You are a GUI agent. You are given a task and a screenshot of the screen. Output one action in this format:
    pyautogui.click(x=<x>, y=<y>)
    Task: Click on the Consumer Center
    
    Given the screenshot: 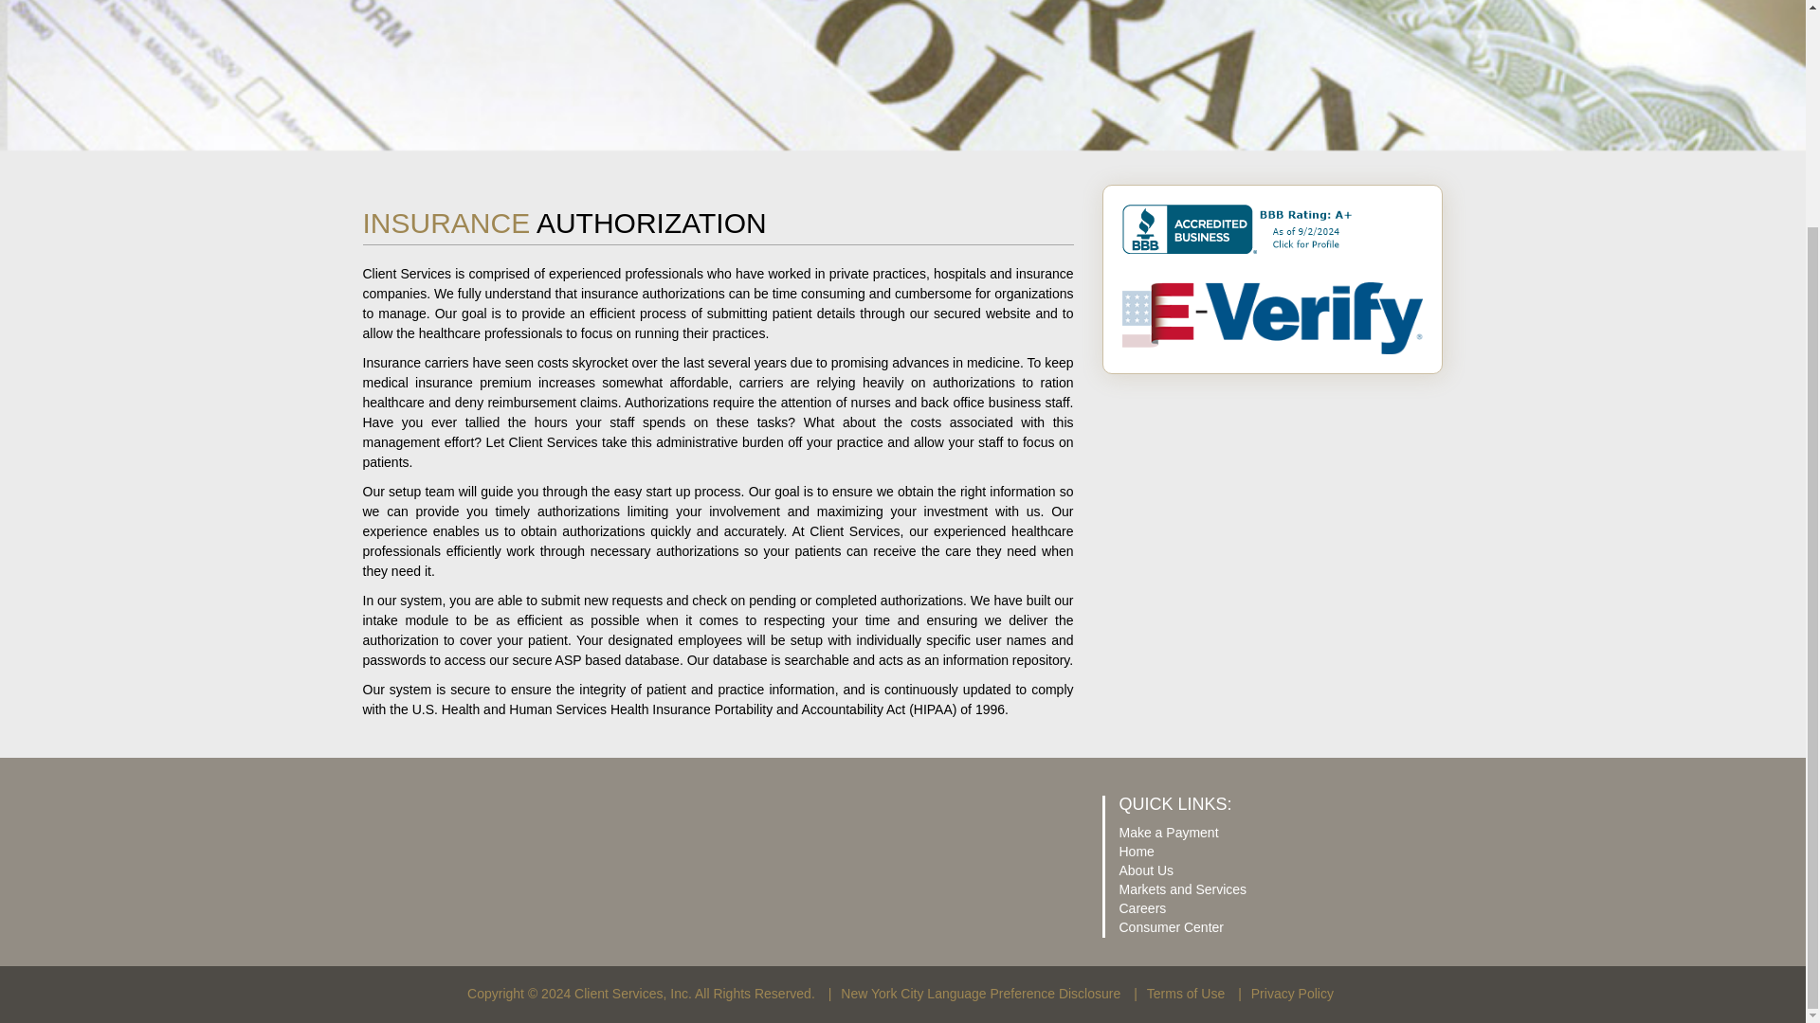 What is the action you would take?
    pyautogui.click(x=1171, y=926)
    